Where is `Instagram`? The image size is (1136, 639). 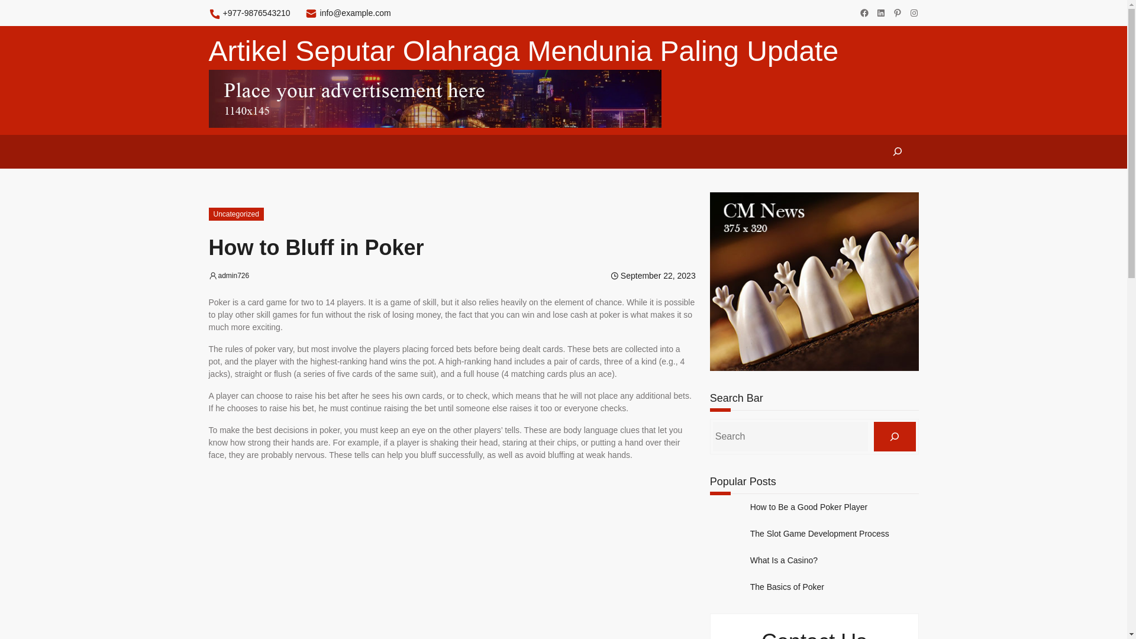 Instagram is located at coordinates (914, 13).